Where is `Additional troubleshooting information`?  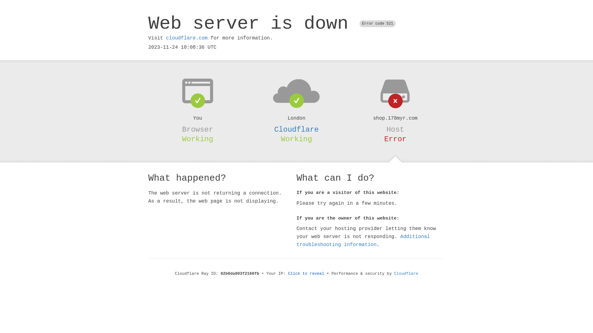 Additional troubleshooting information is located at coordinates (363, 240).